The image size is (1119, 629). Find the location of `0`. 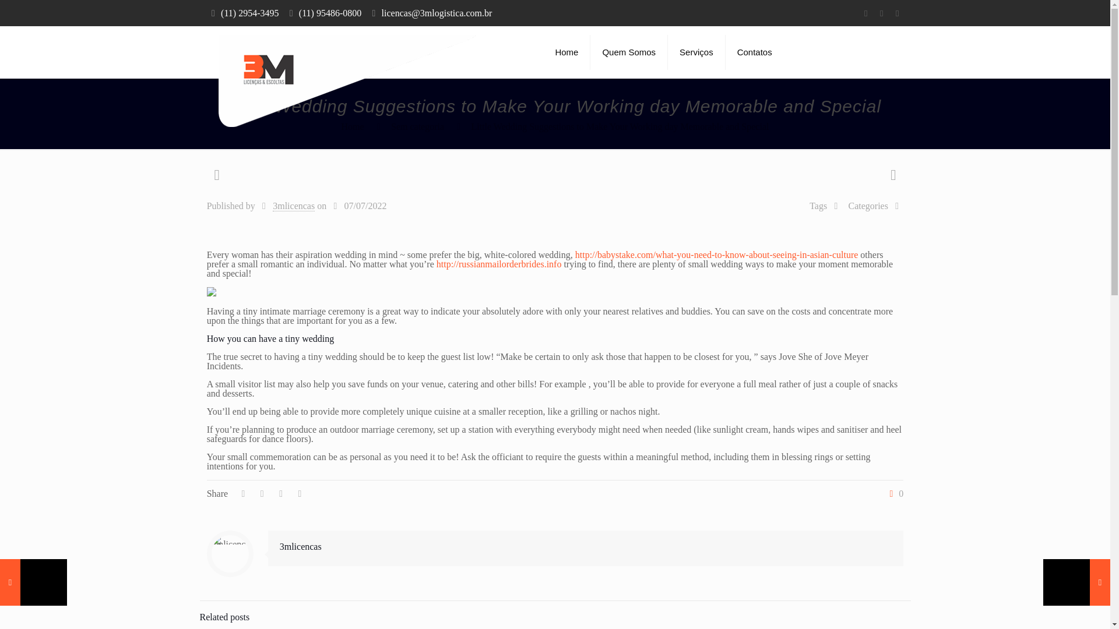

0 is located at coordinates (894, 494).